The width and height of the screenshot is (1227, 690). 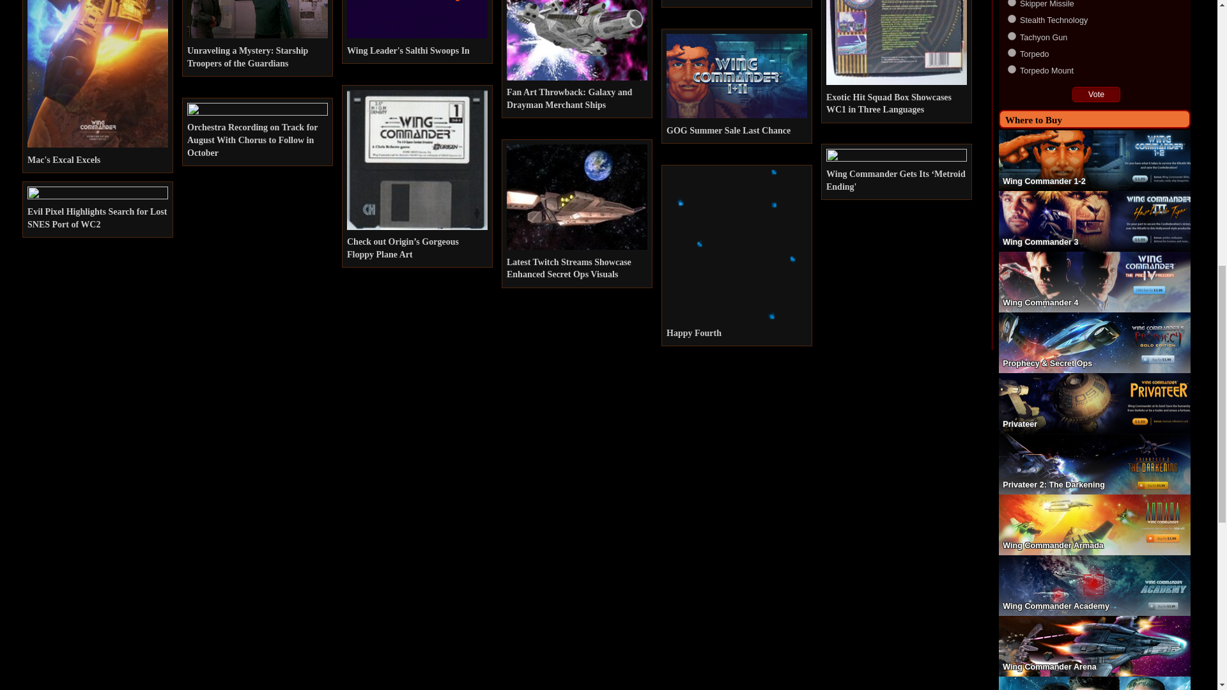 What do you see at coordinates (1011, 52) in the screenshot?
I see `10` at bounding box center [1011, 52].